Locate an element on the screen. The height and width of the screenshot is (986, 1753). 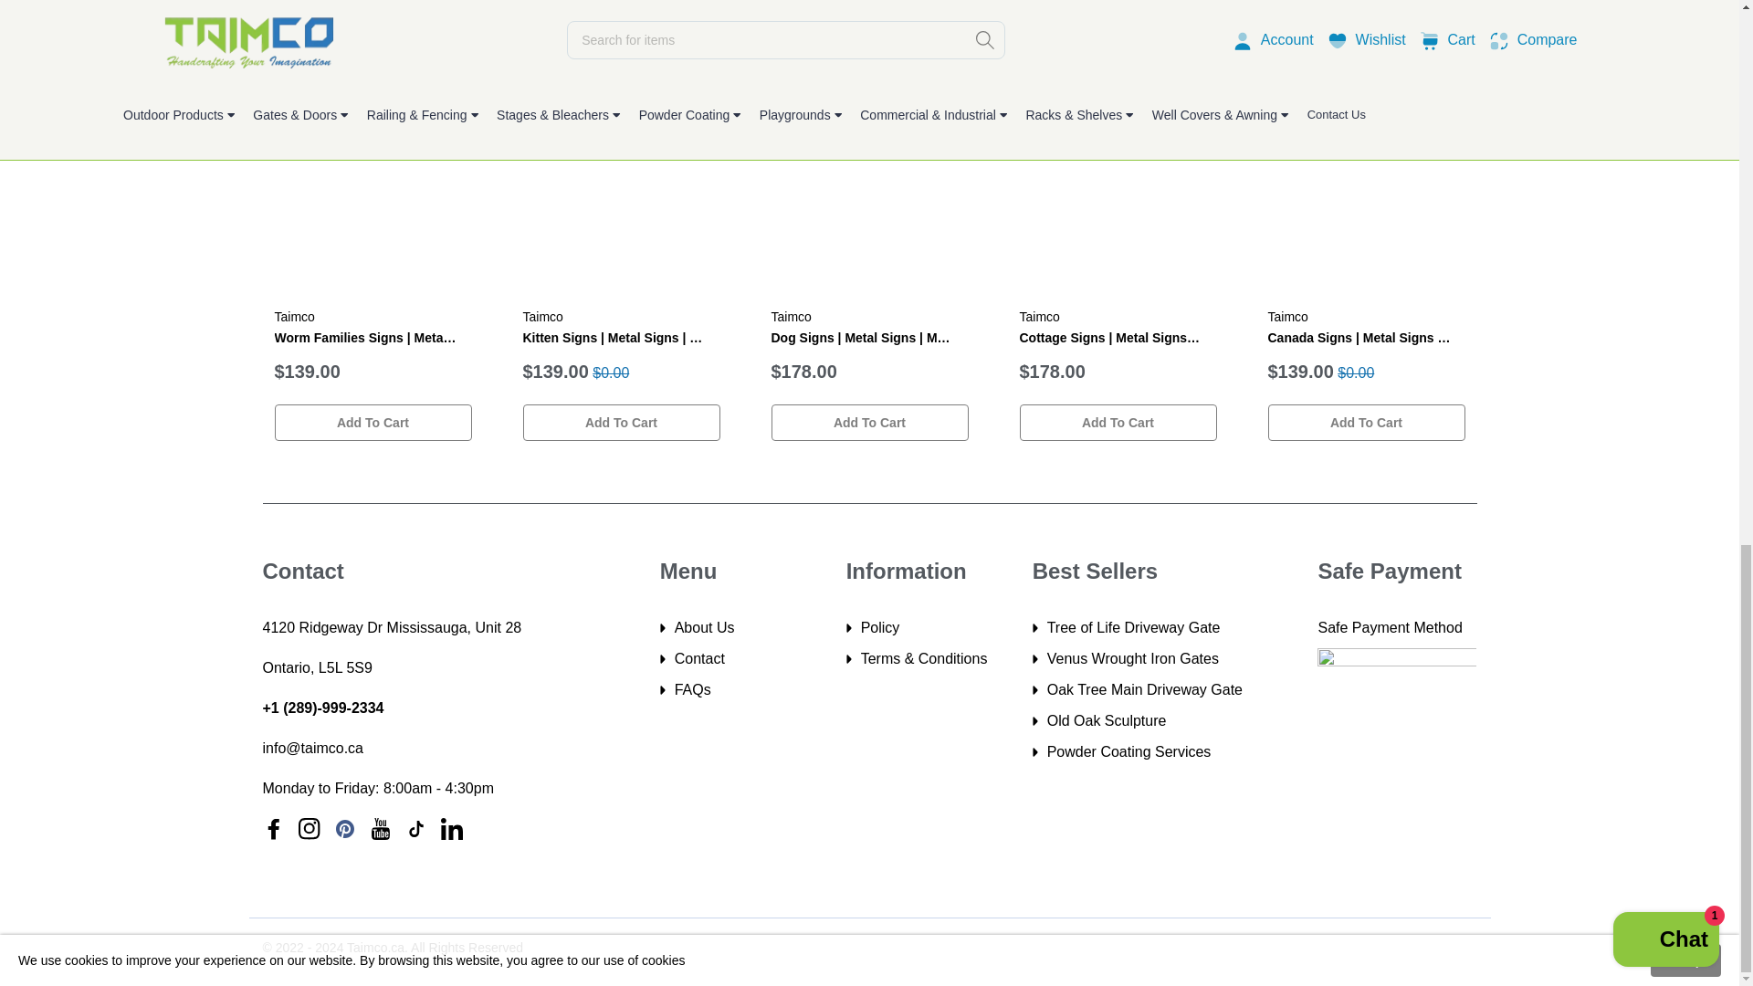
Taimco is located at coordinates (791, 317).